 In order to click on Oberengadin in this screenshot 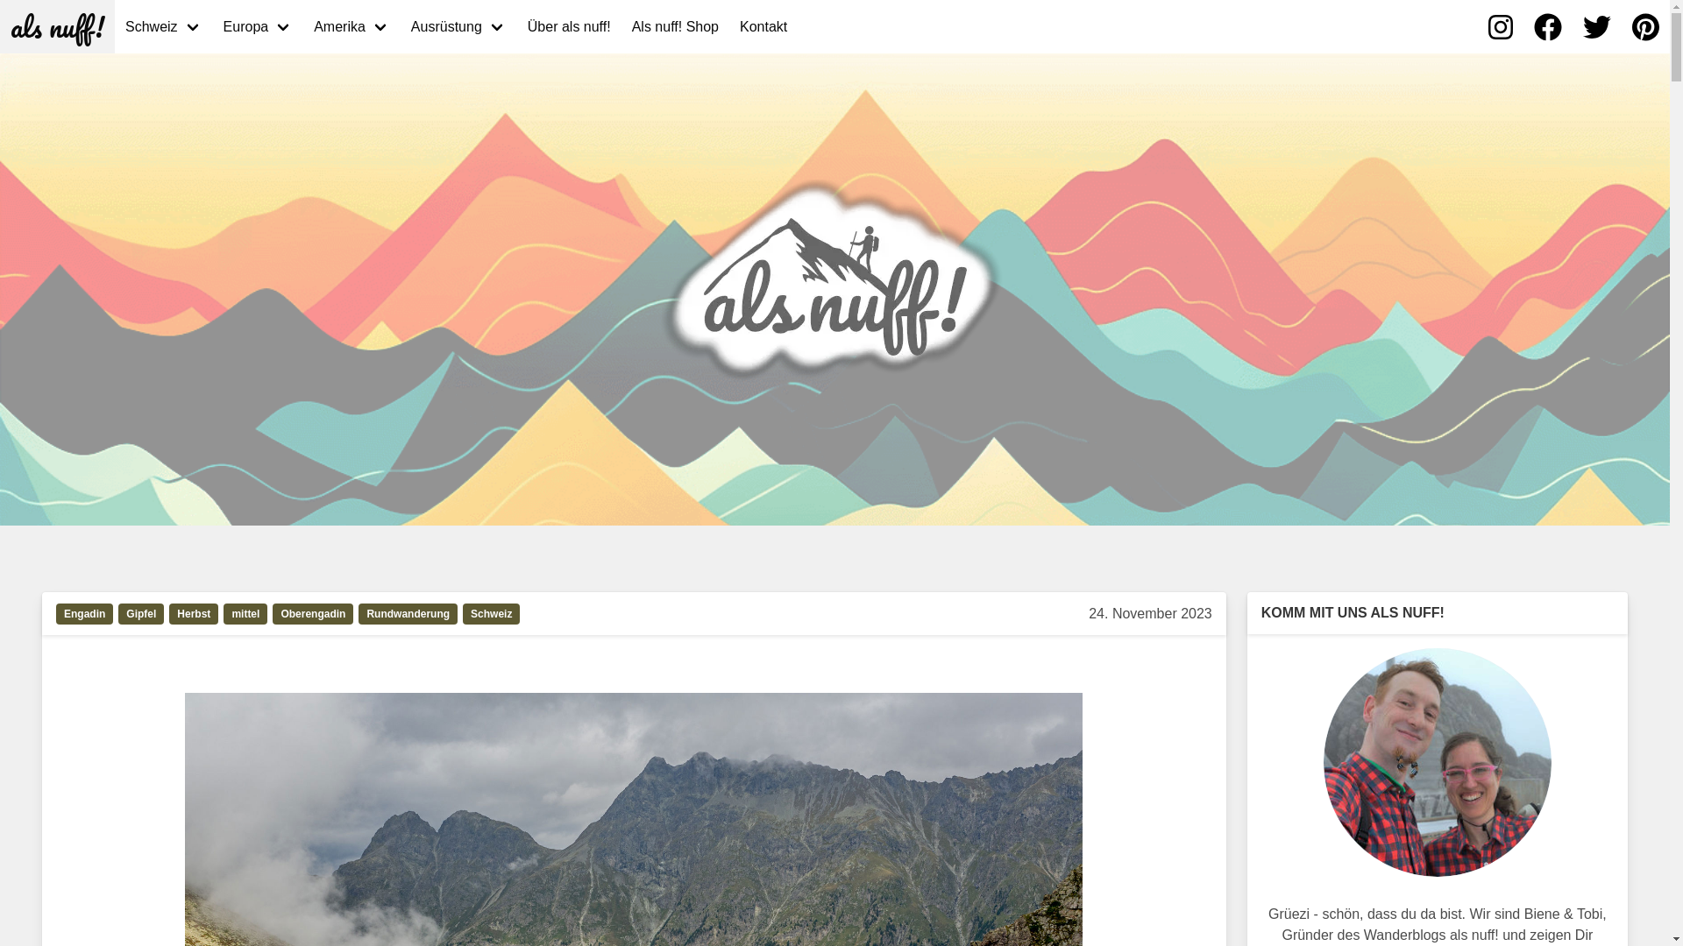, I will do `click(316, 617)`.